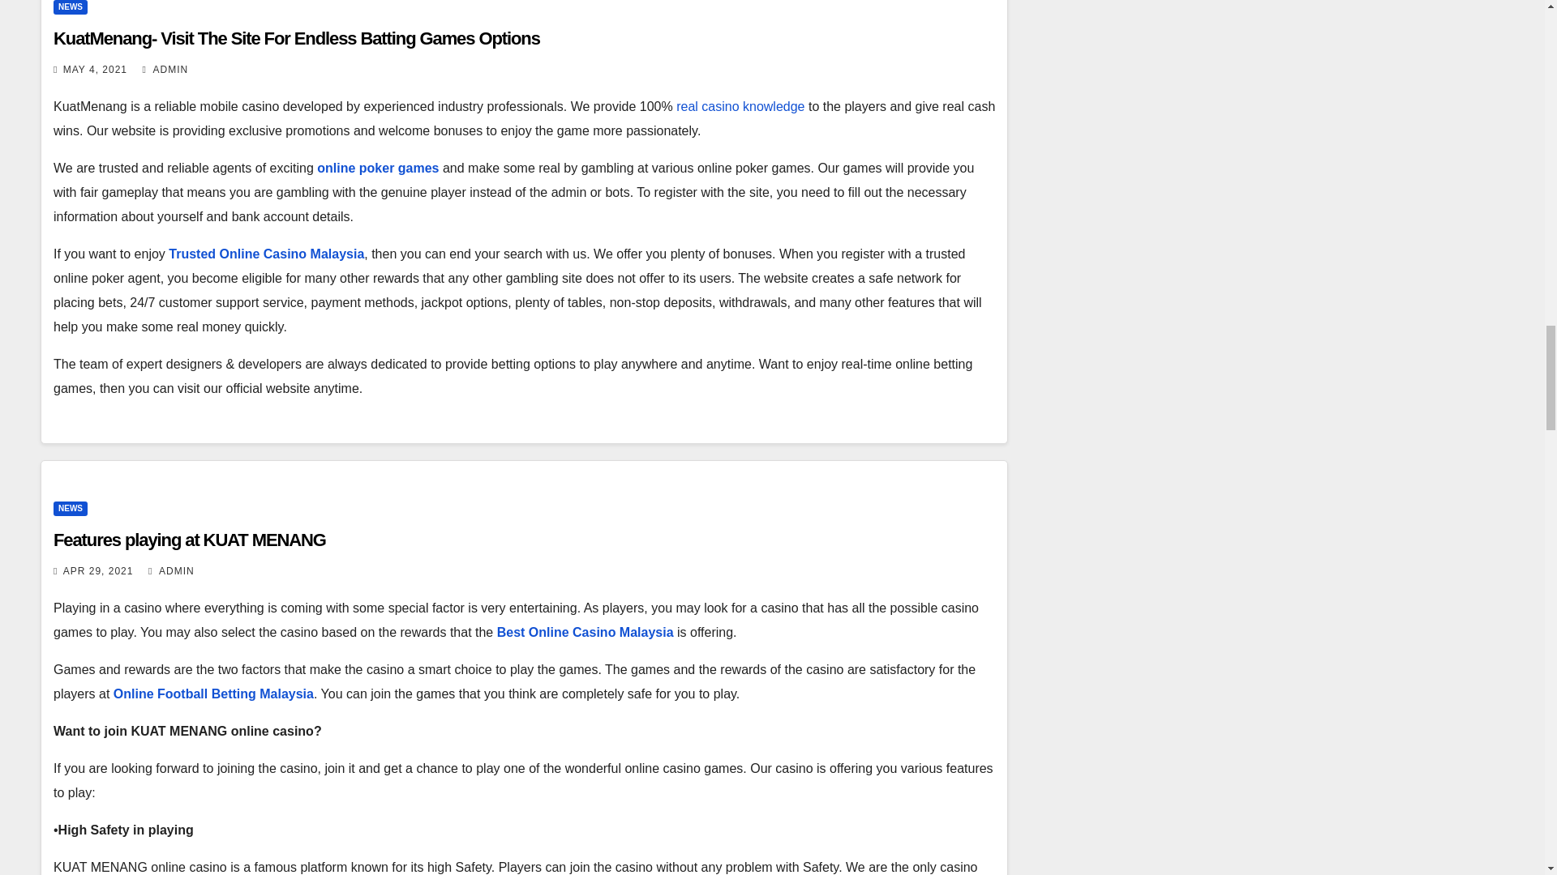 The height and width of the screenshot is (875, 1557). What do you see at coordinates (96, 69) in the screenshot?
I see `MAY 4, 2021` at bounding box center [96, 69].